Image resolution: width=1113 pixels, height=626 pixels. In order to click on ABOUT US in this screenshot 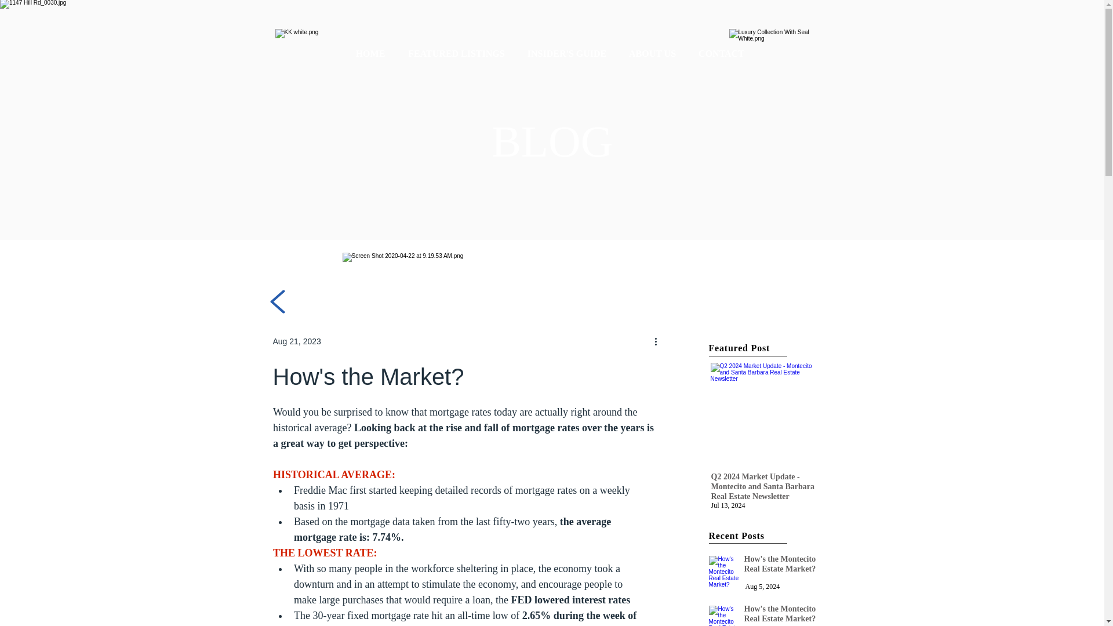, I will do `click(653, 53)`.